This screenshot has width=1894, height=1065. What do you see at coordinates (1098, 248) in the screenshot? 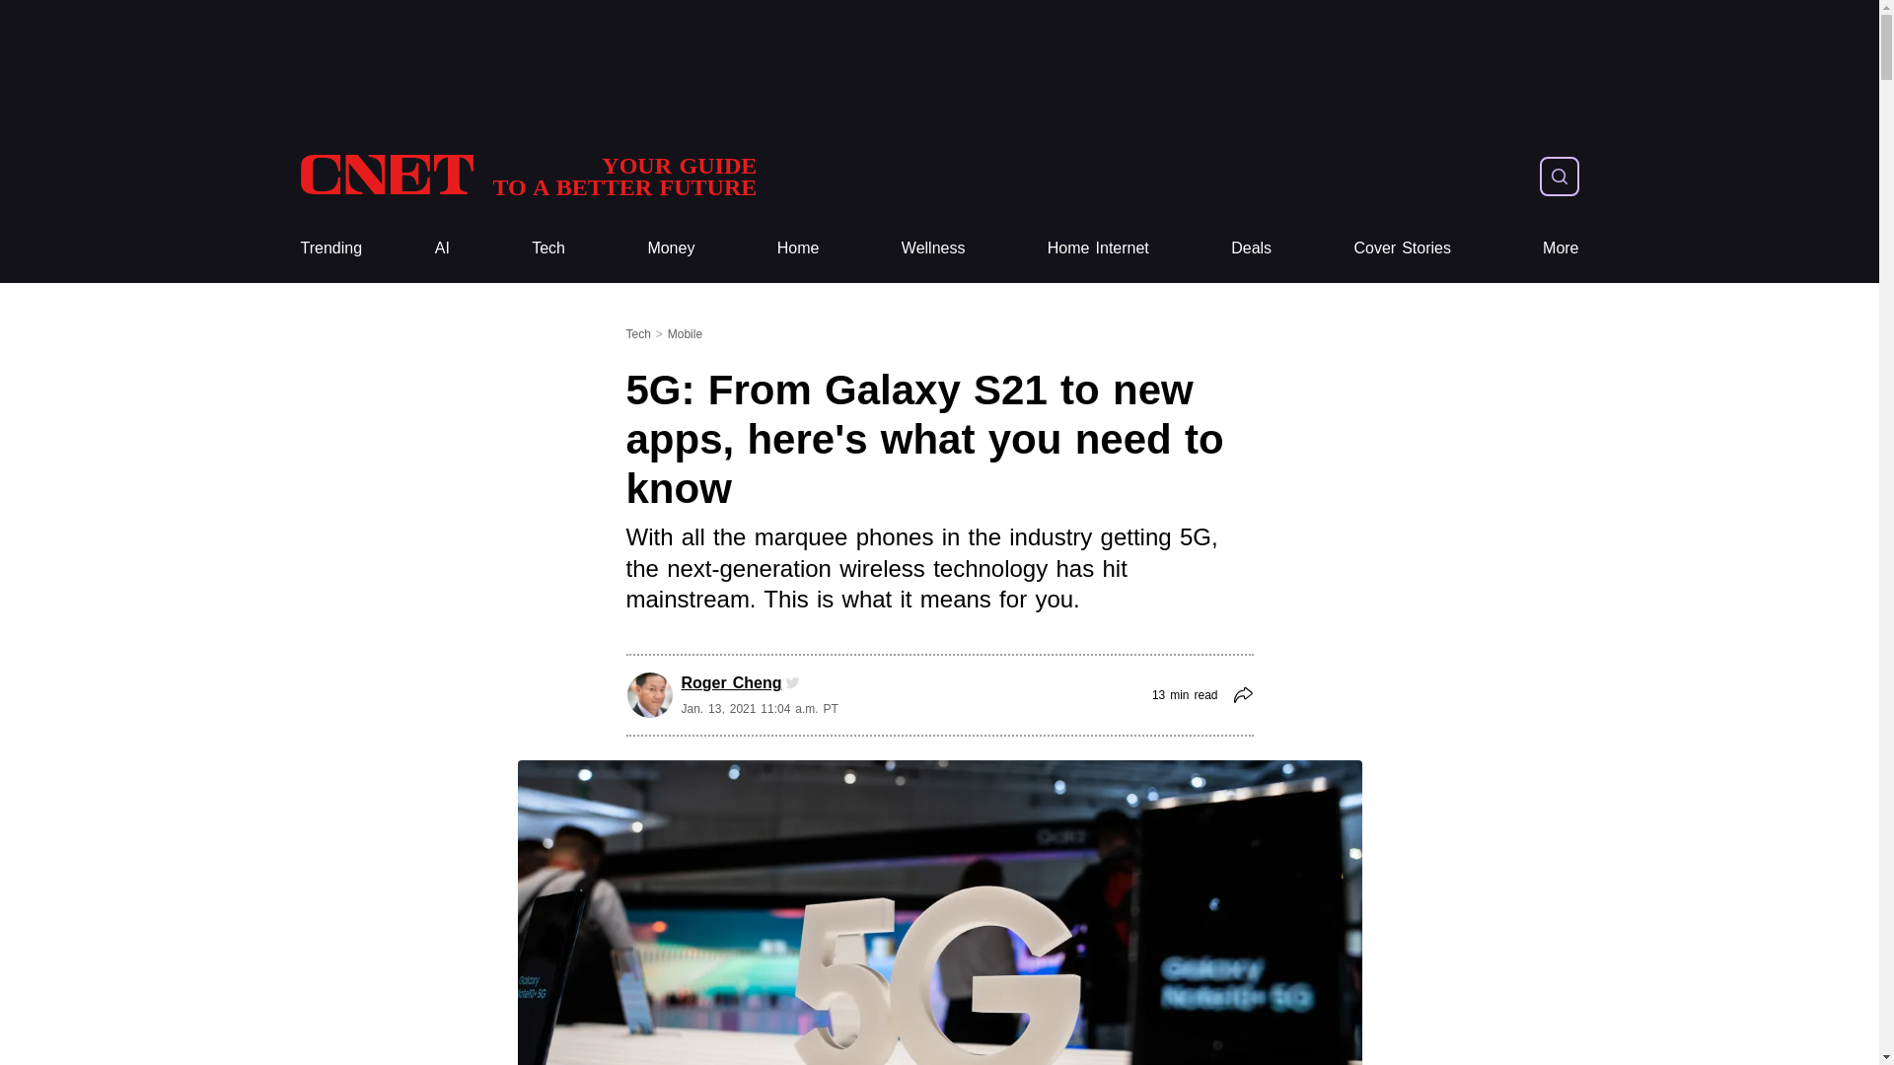
I see `Tech` at bounding box center [1098, 248].